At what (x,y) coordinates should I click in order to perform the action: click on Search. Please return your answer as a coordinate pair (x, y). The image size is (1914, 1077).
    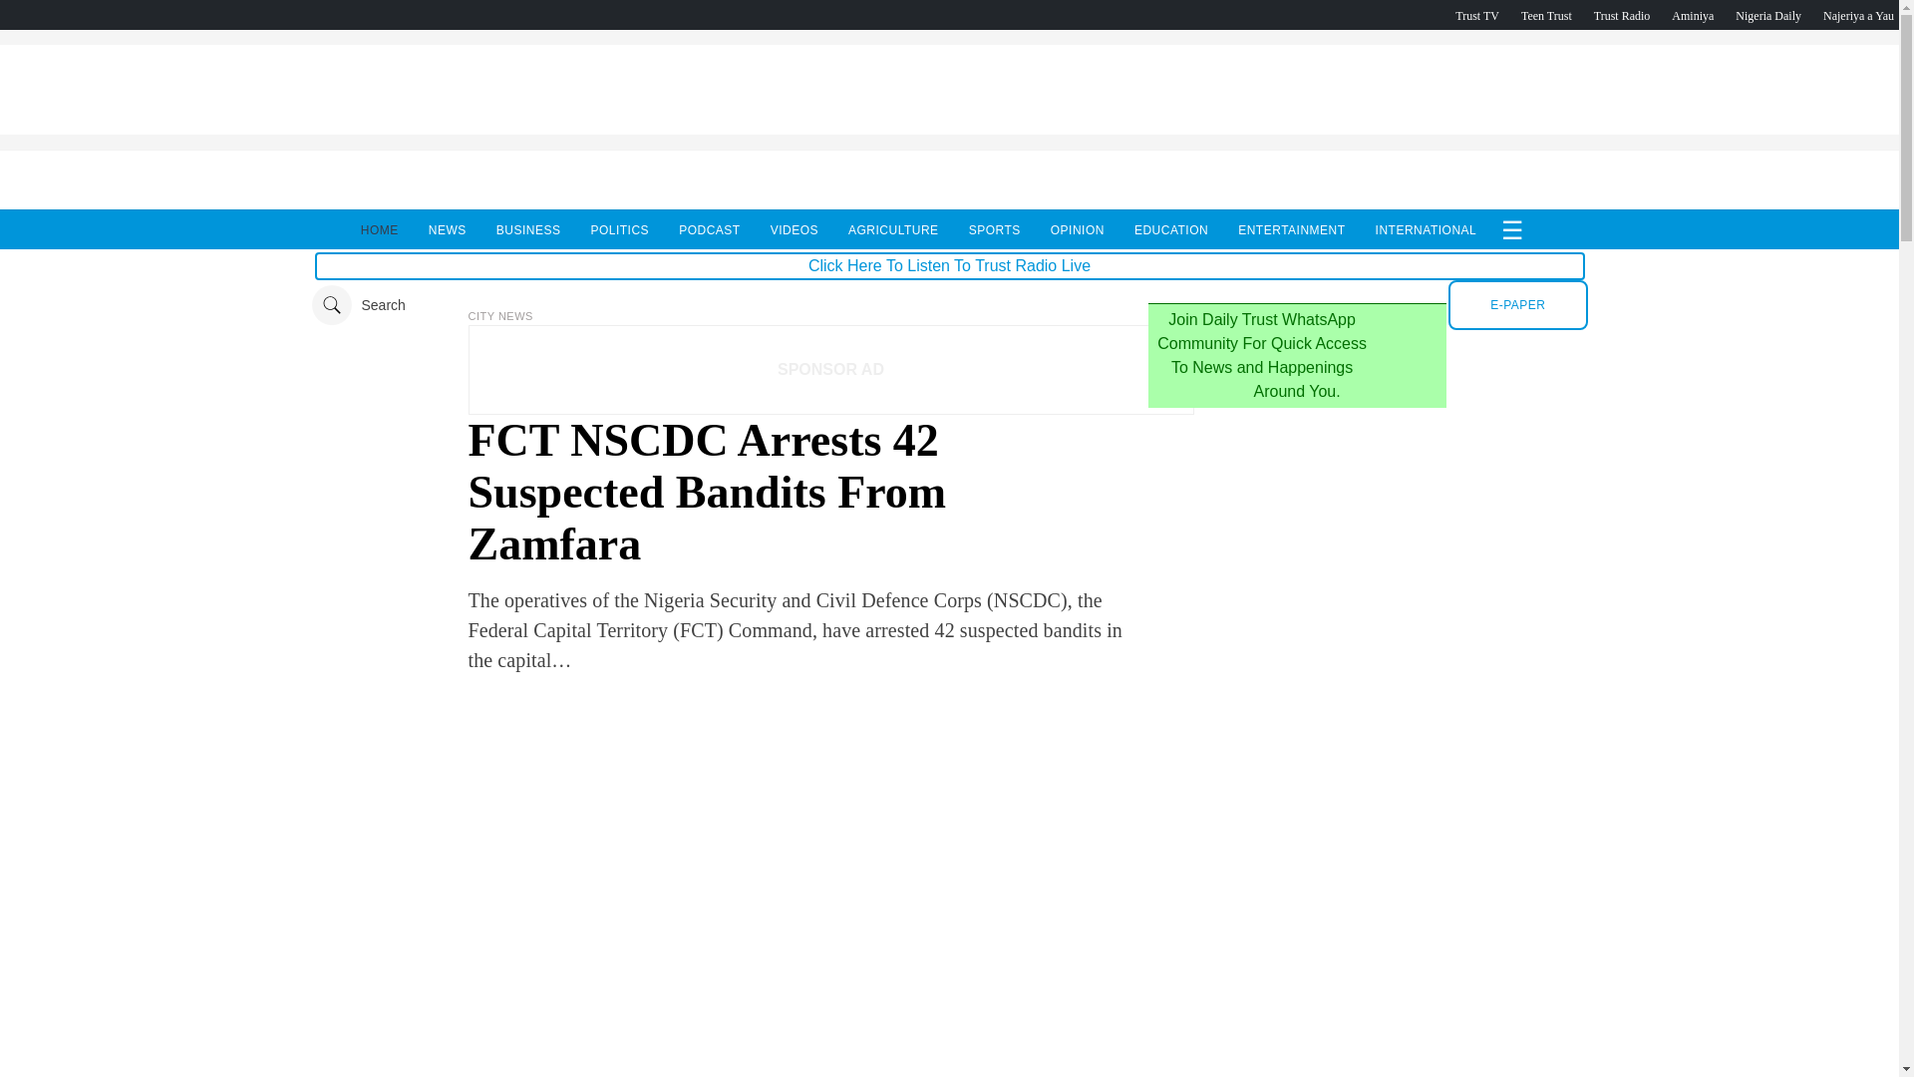
    Looking at the image, I should click on (357, 305).